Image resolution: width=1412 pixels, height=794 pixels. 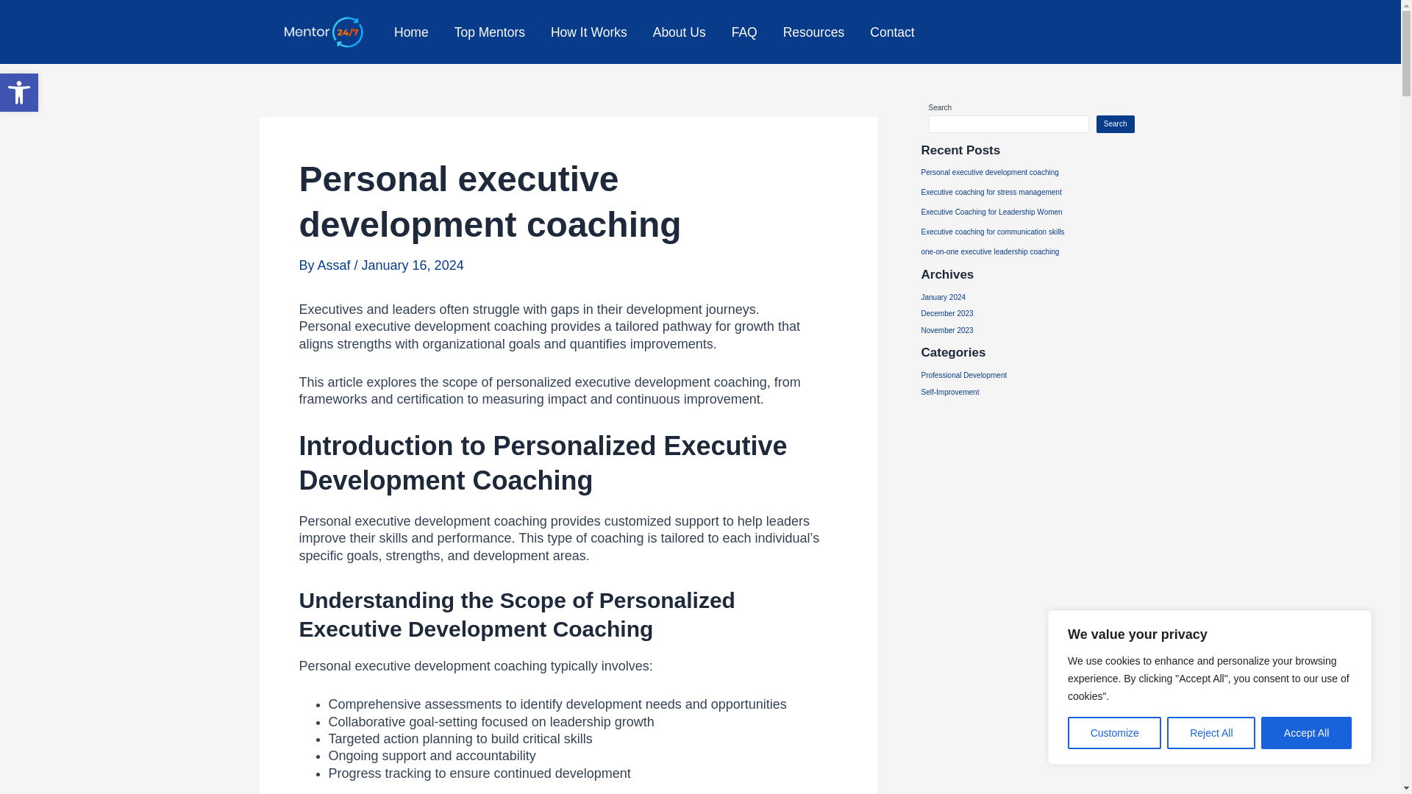 I want to click on FAQ, so click(x=744, y=32).